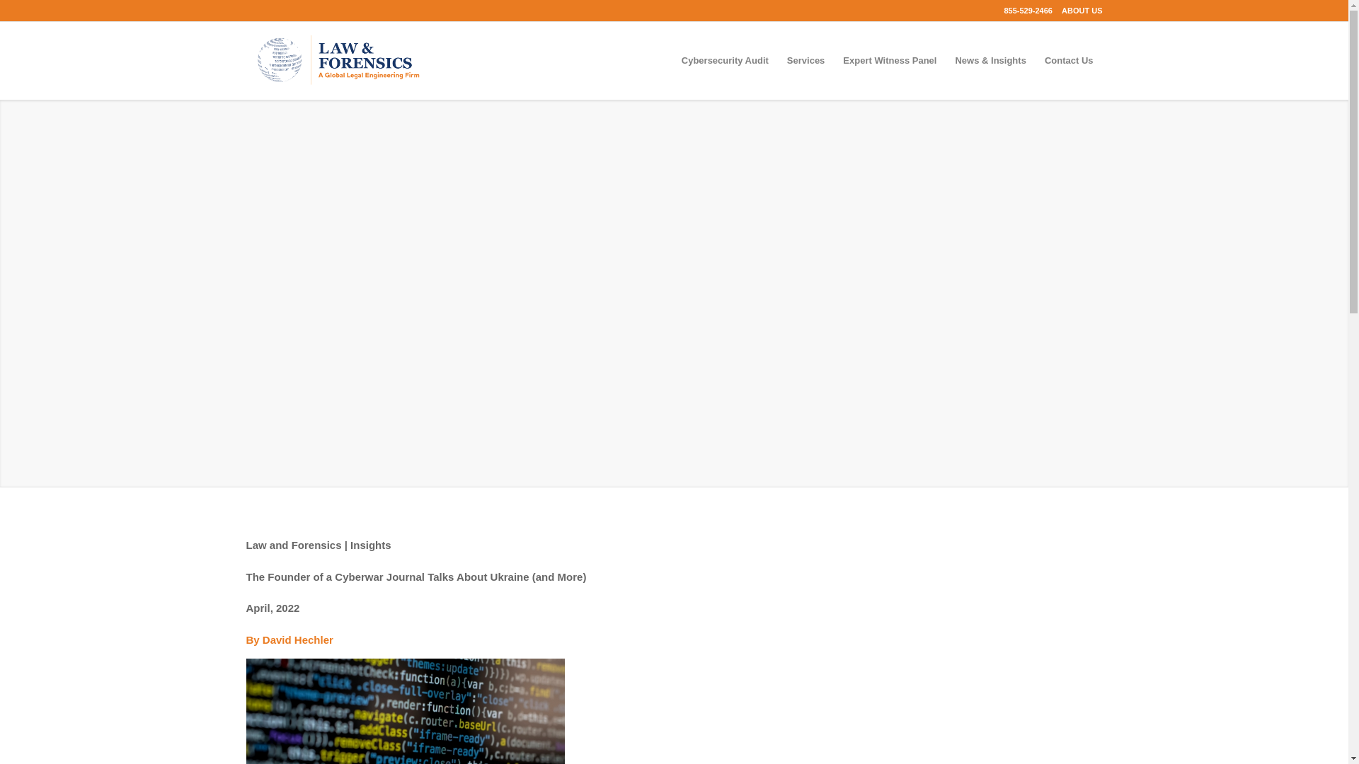  I want to click on 855-529-2466, so click(1023, 10).